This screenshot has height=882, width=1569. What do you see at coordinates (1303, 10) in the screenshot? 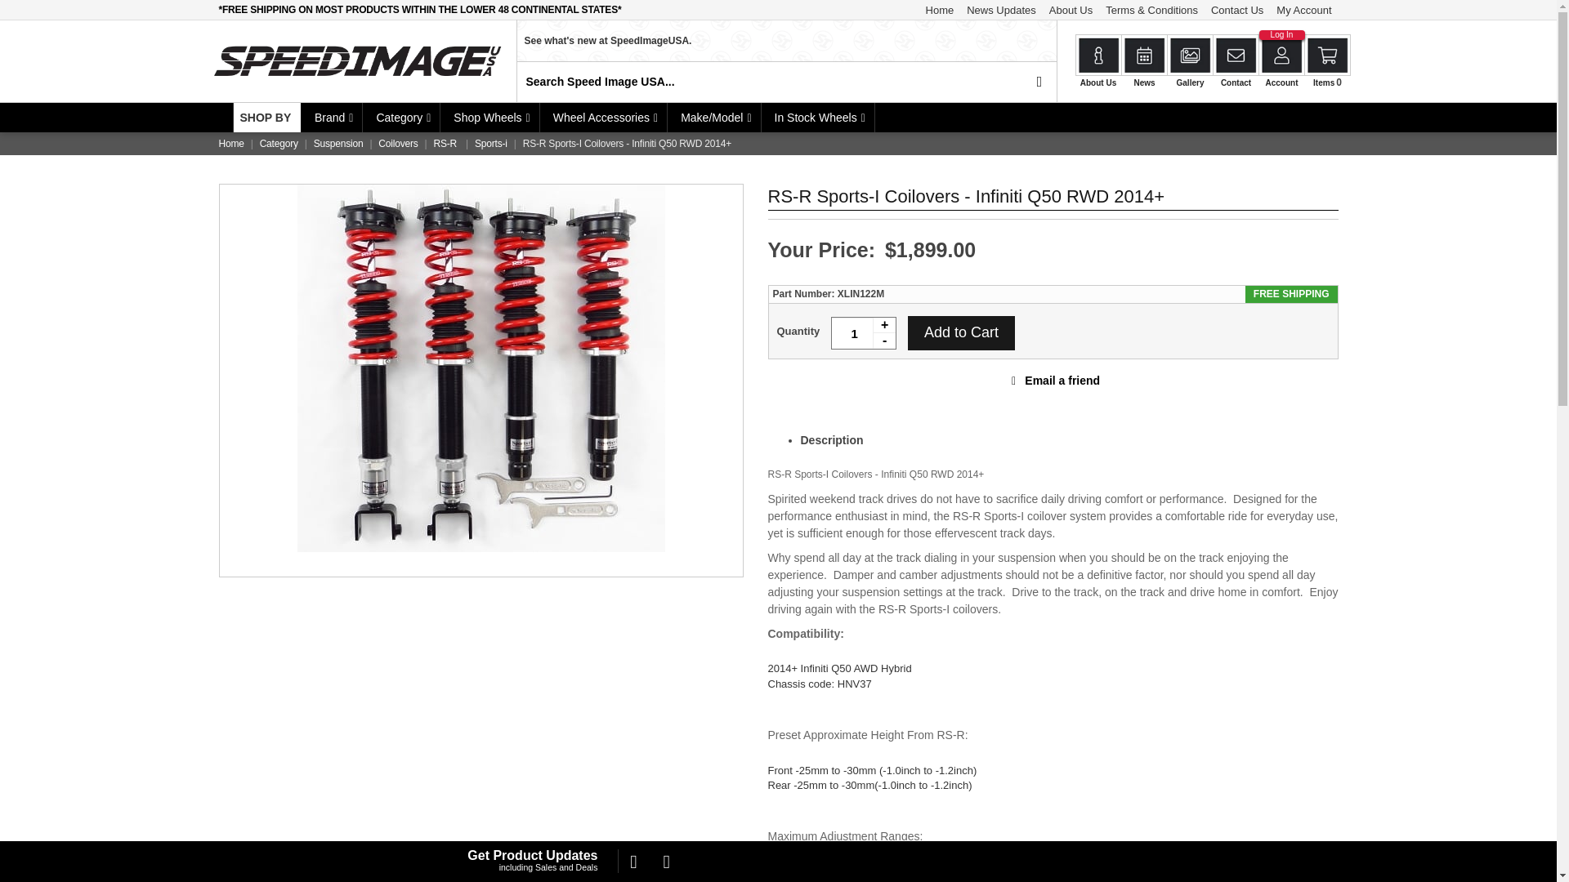
I see `My Account` at bounding box center [1303, 10].